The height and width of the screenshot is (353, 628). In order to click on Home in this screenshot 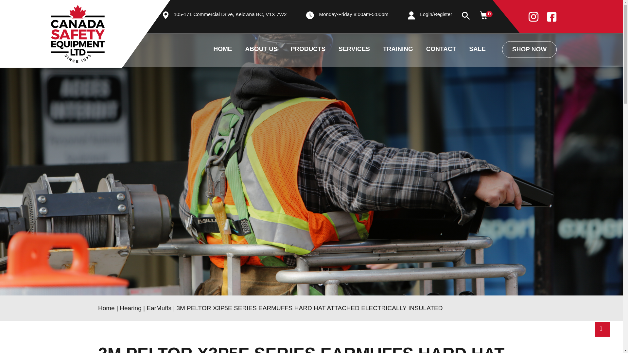, I will do `click(106, 308)`.